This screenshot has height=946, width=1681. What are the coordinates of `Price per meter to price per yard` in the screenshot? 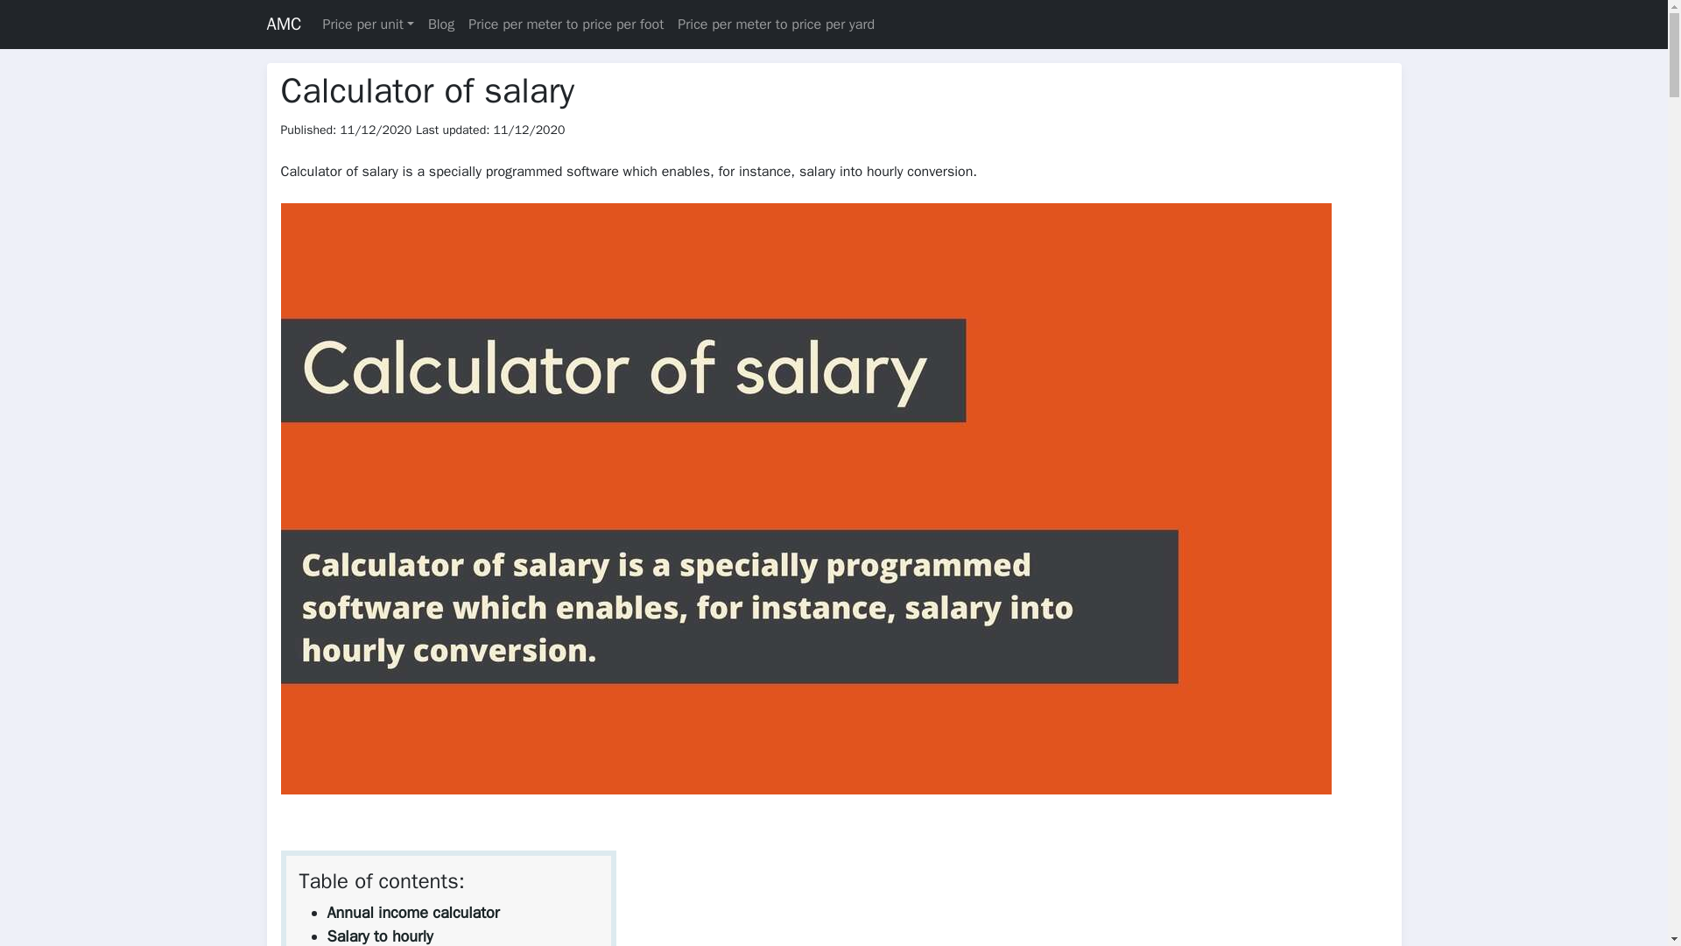 It's located at (776, 24).